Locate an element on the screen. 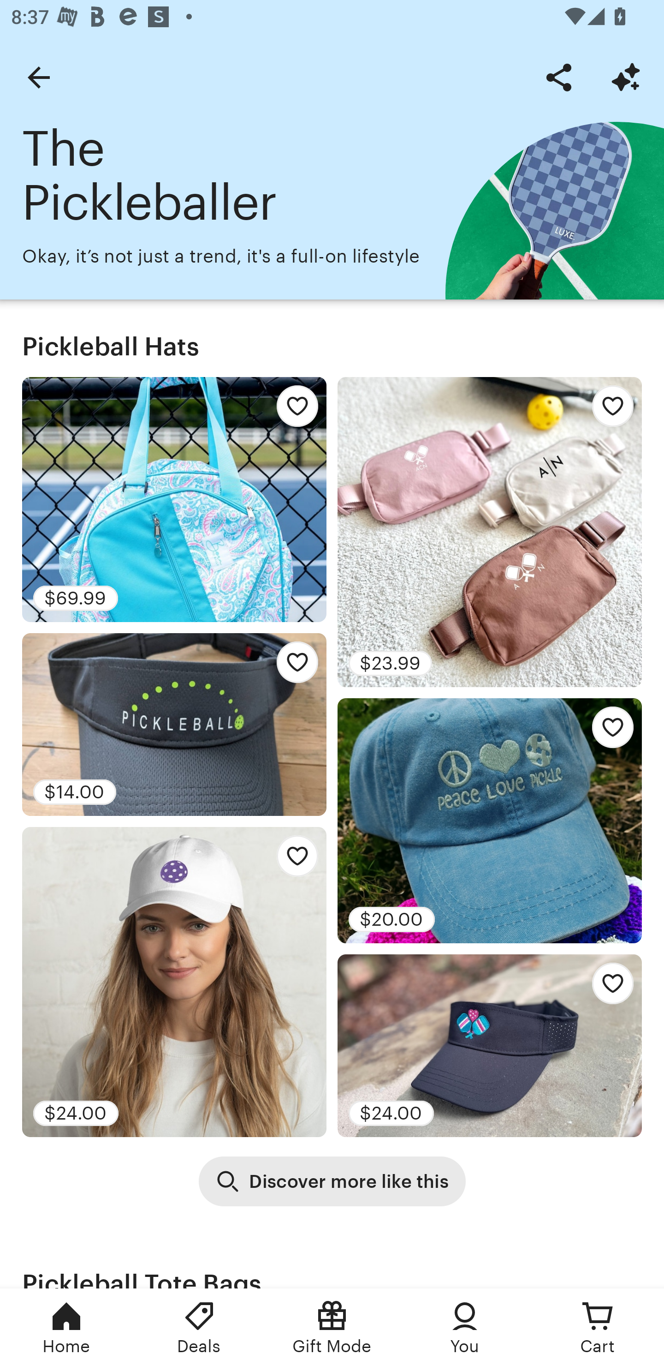  $23.99 is located at coordinates (490, 532).